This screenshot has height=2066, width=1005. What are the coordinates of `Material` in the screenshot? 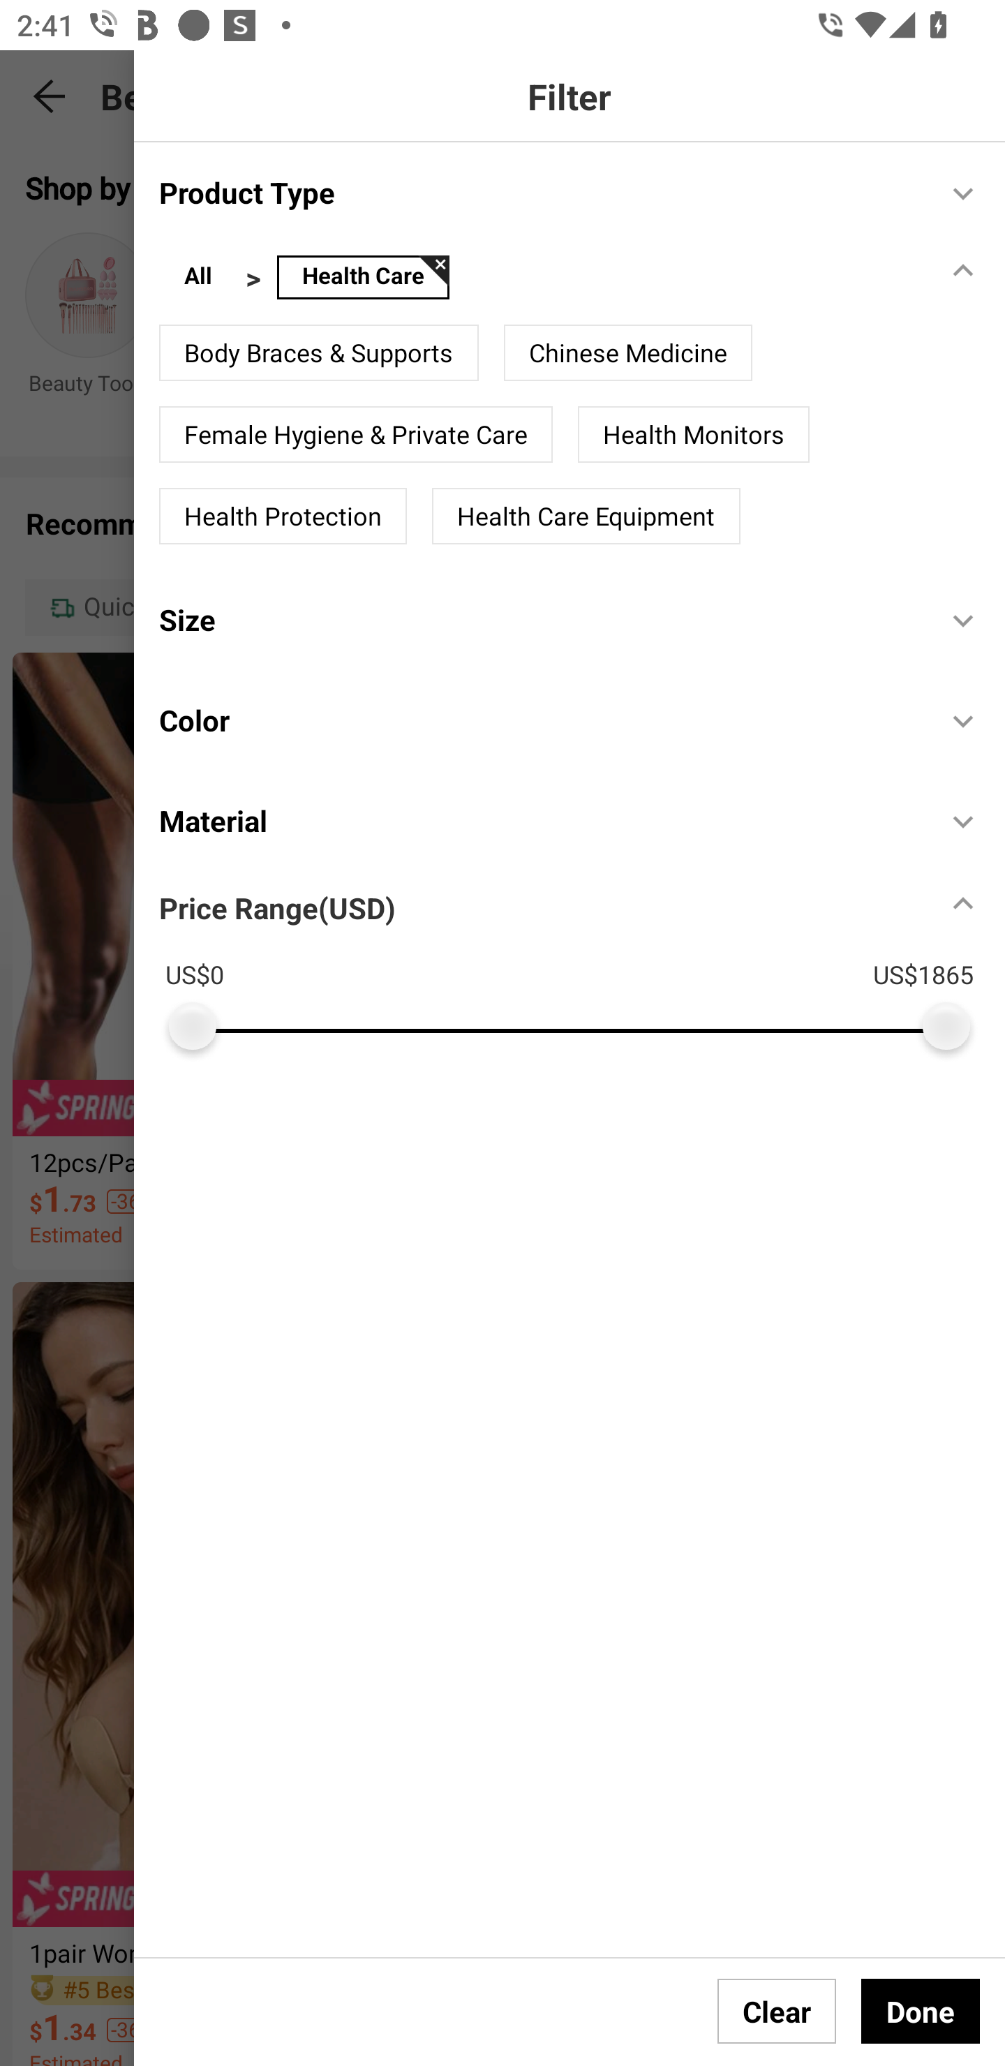 It's located at (540, 819).